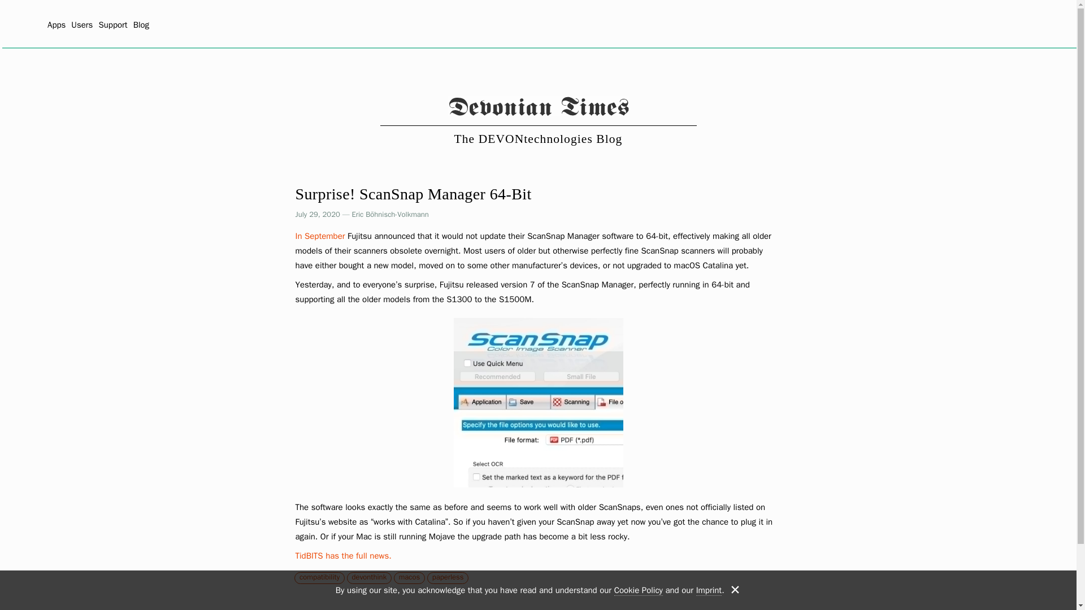  What do you see at coordinates (410, 577) in the screenshot?
I see `macos` at bounding box center [410, 577].